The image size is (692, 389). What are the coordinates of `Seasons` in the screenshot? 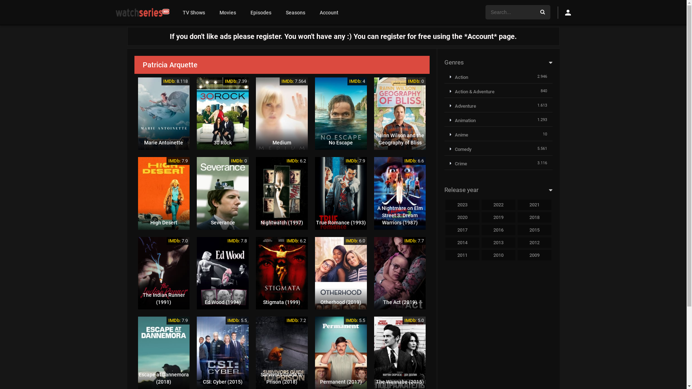 It's located at (296, 13).